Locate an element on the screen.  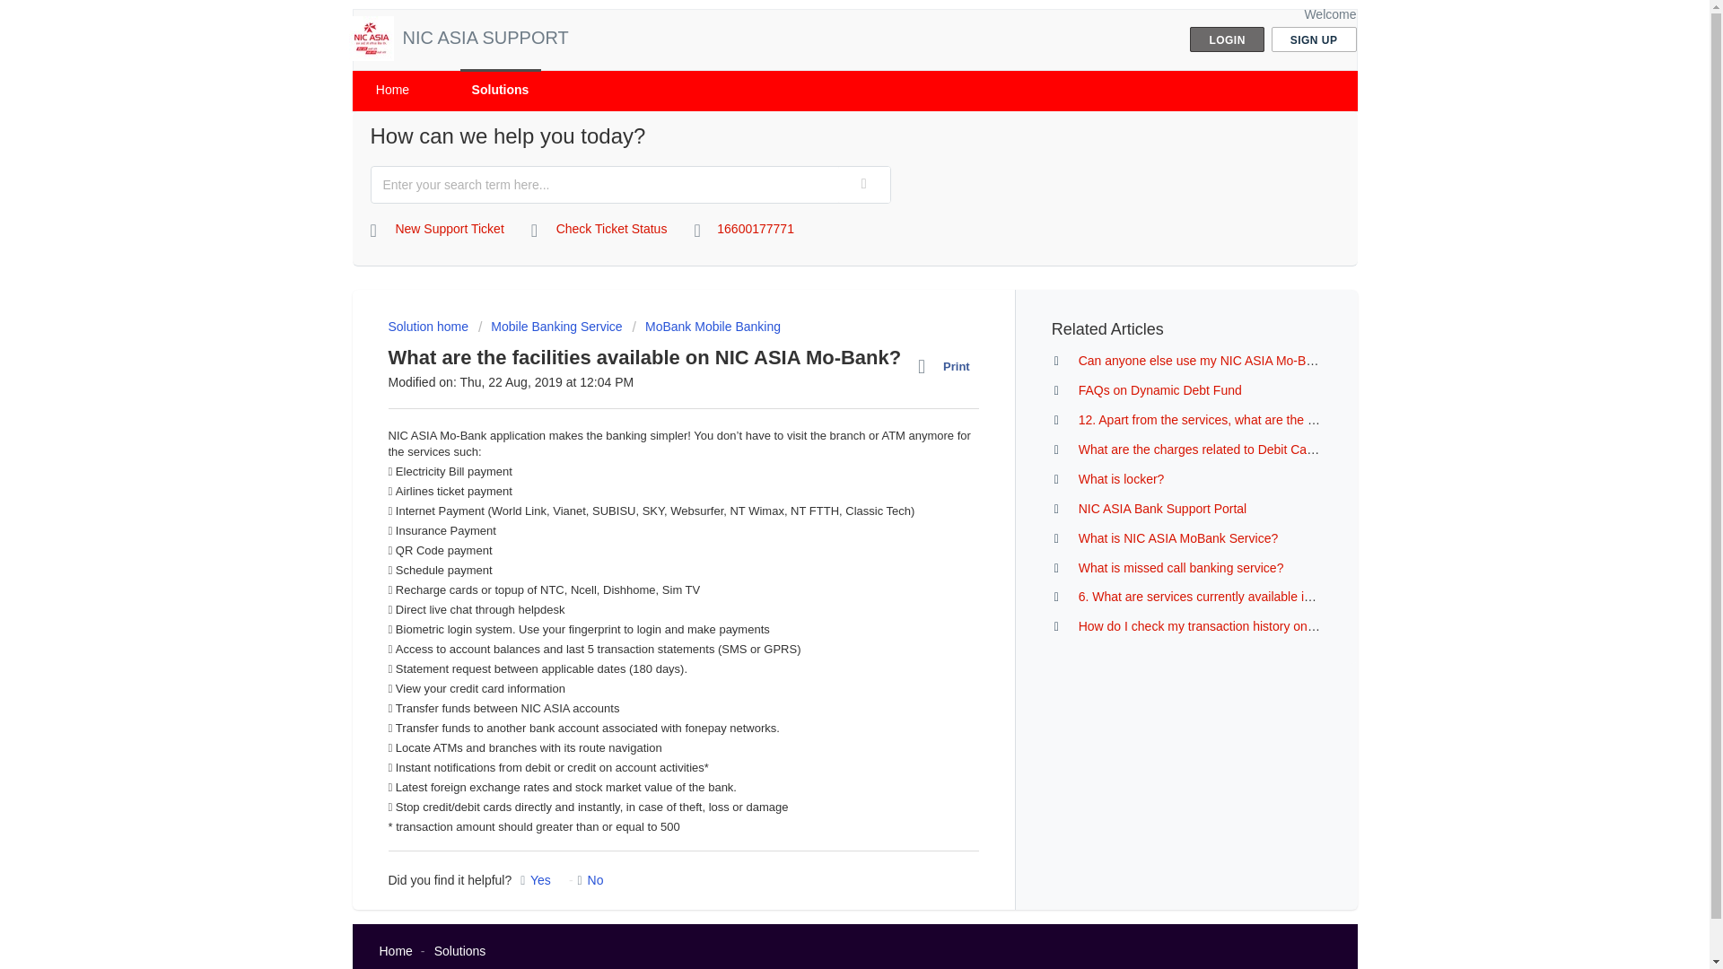
Can anyone else use my NIC ASIA Mo-Bank? is located at coordinates (1206, 361).